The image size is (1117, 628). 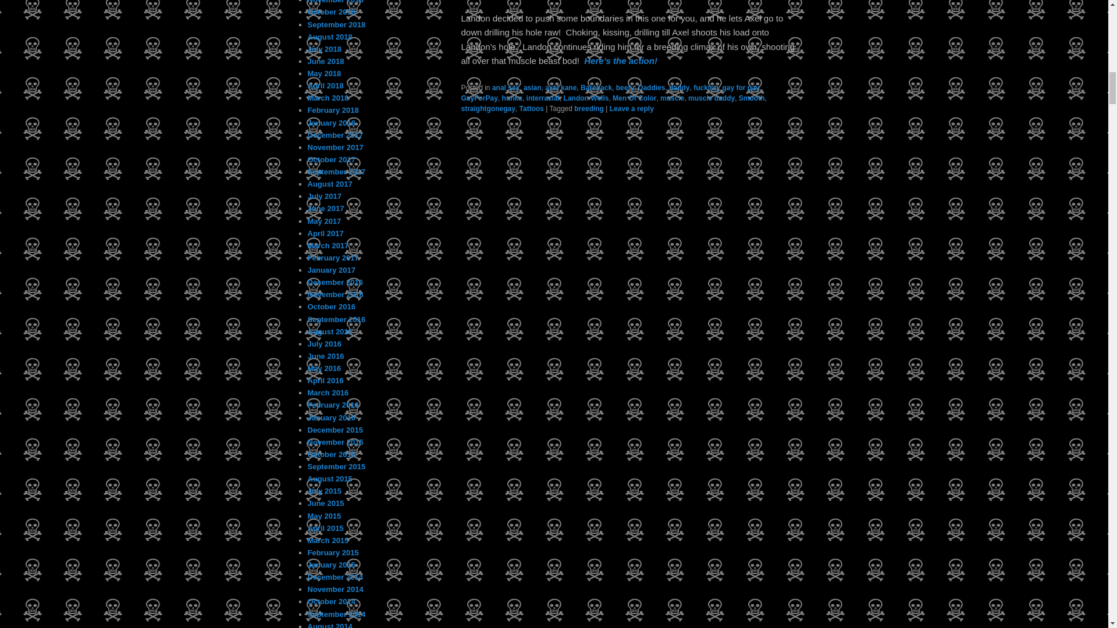 What do you see at coordinates (652, 87) in the screenshot?
I see `Daddies` at bounding box center [652, 87].